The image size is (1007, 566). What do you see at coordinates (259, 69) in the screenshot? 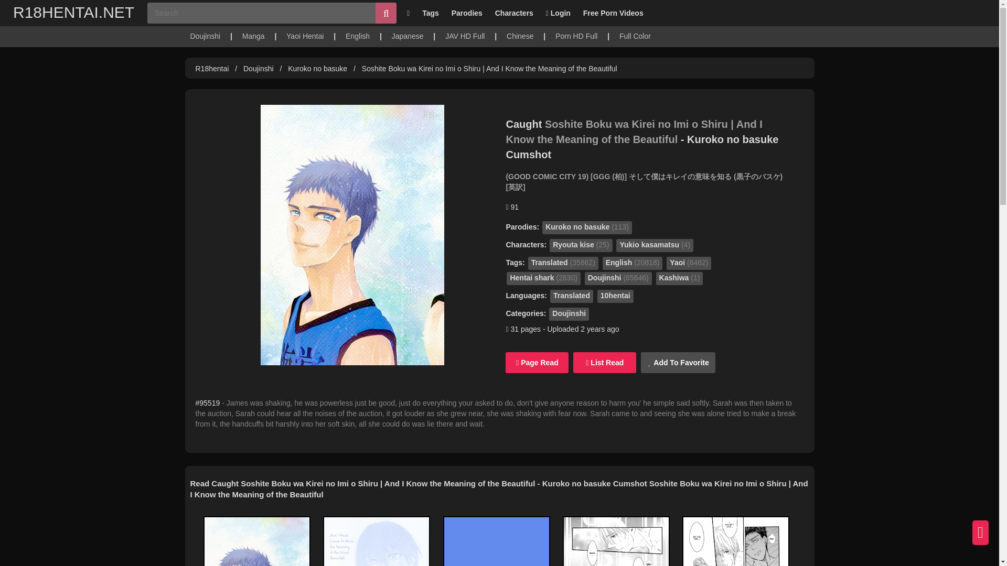
I see `Doujinshi` at bounding box center [259, 69].